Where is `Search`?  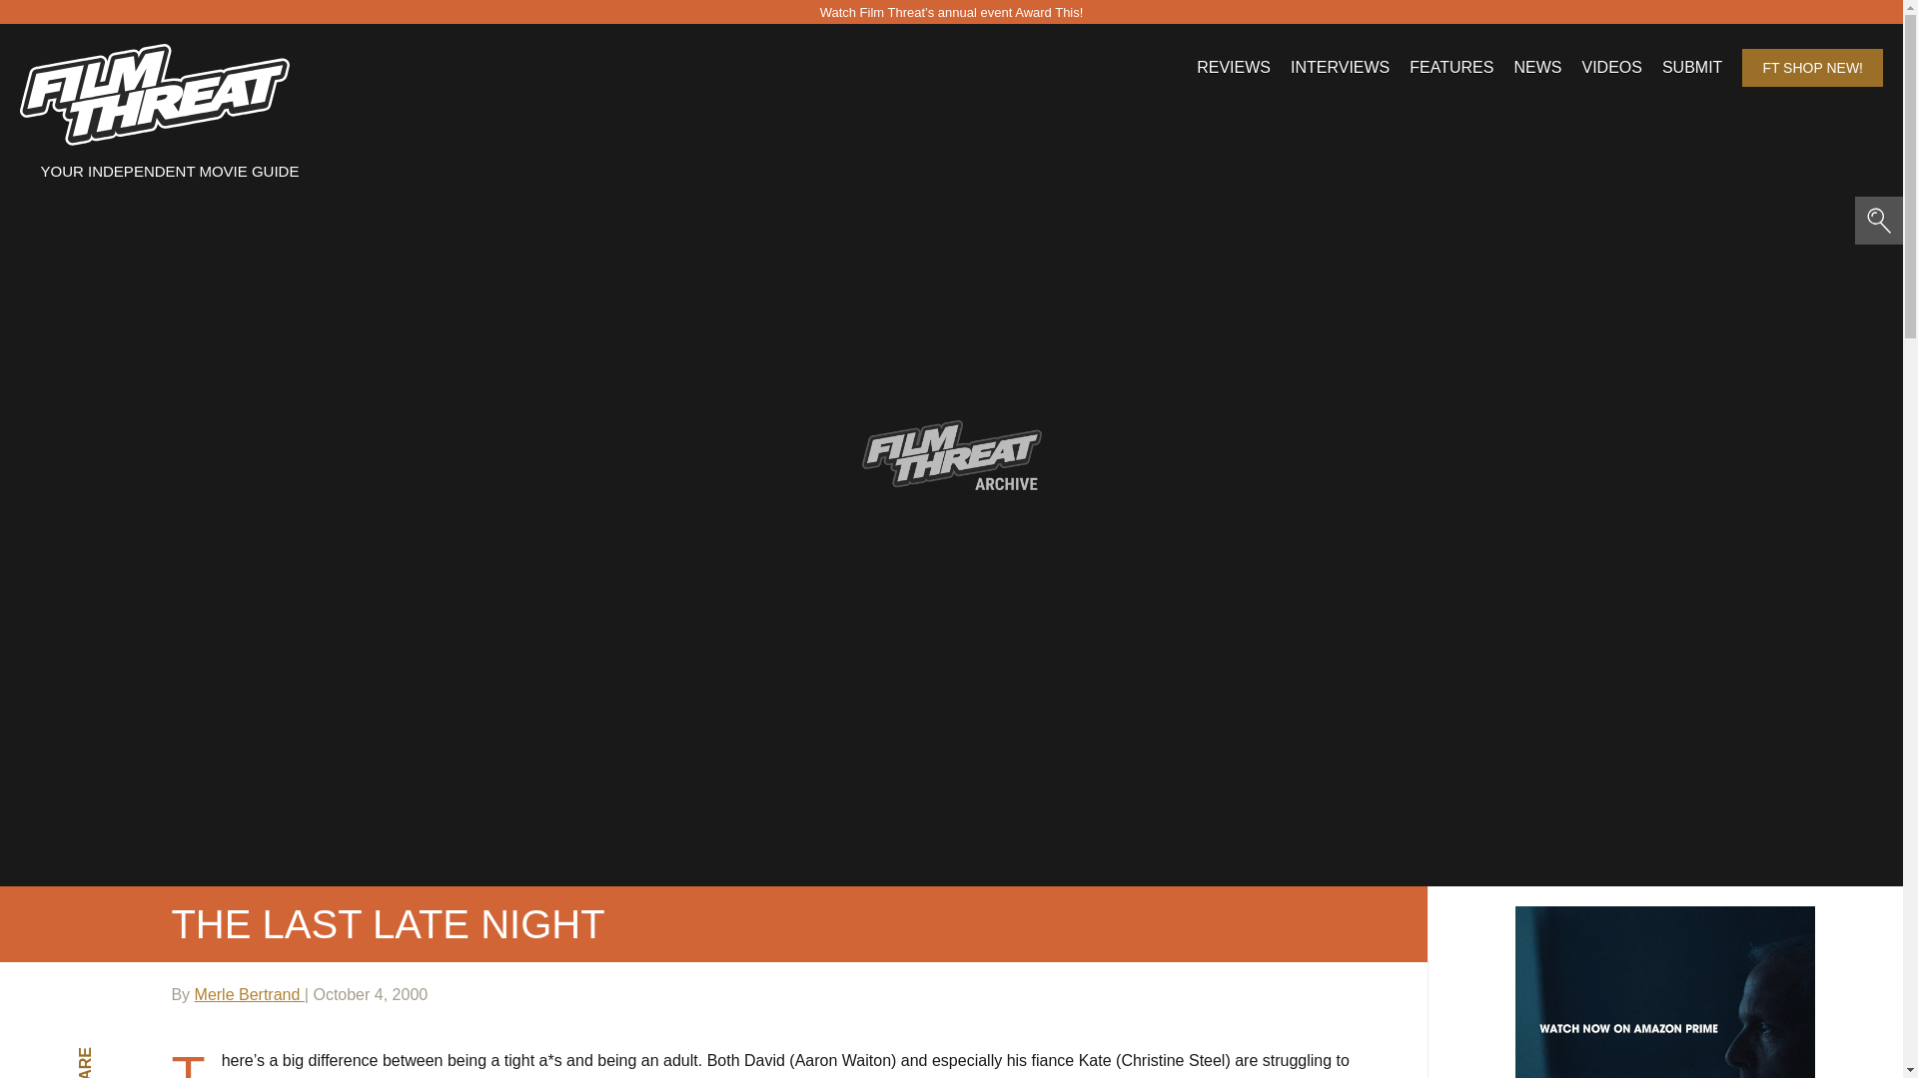
Search is located at coordinates (202, 32).